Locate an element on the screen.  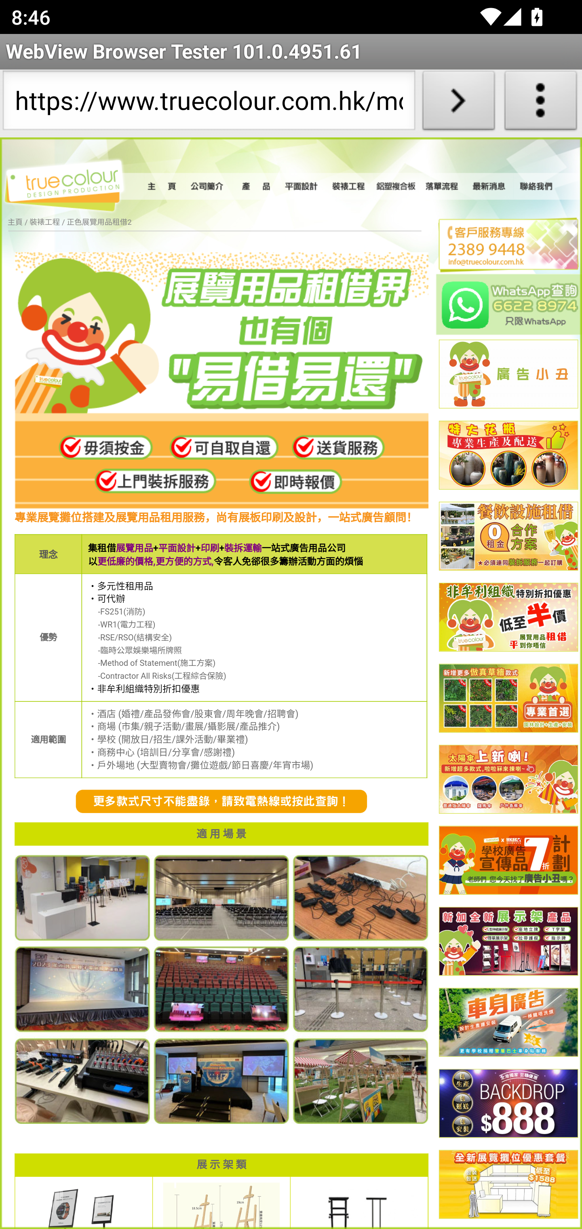
banner-%E5%81%87%E8%8D%89%E6%96%B04 is located at coordinates (508, 699).